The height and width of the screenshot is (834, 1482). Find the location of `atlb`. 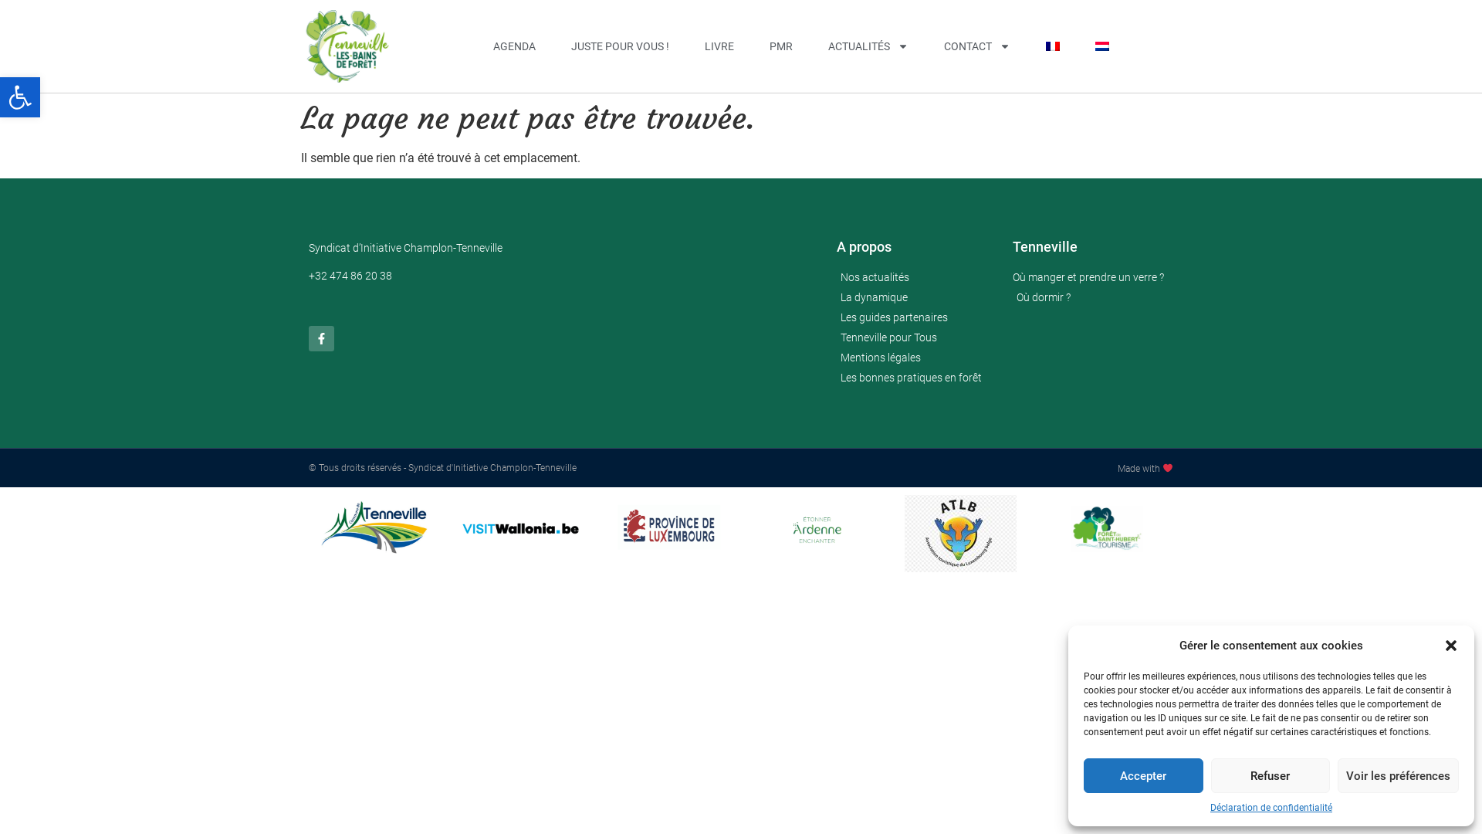

atlb is located at coordinates (960, 534).